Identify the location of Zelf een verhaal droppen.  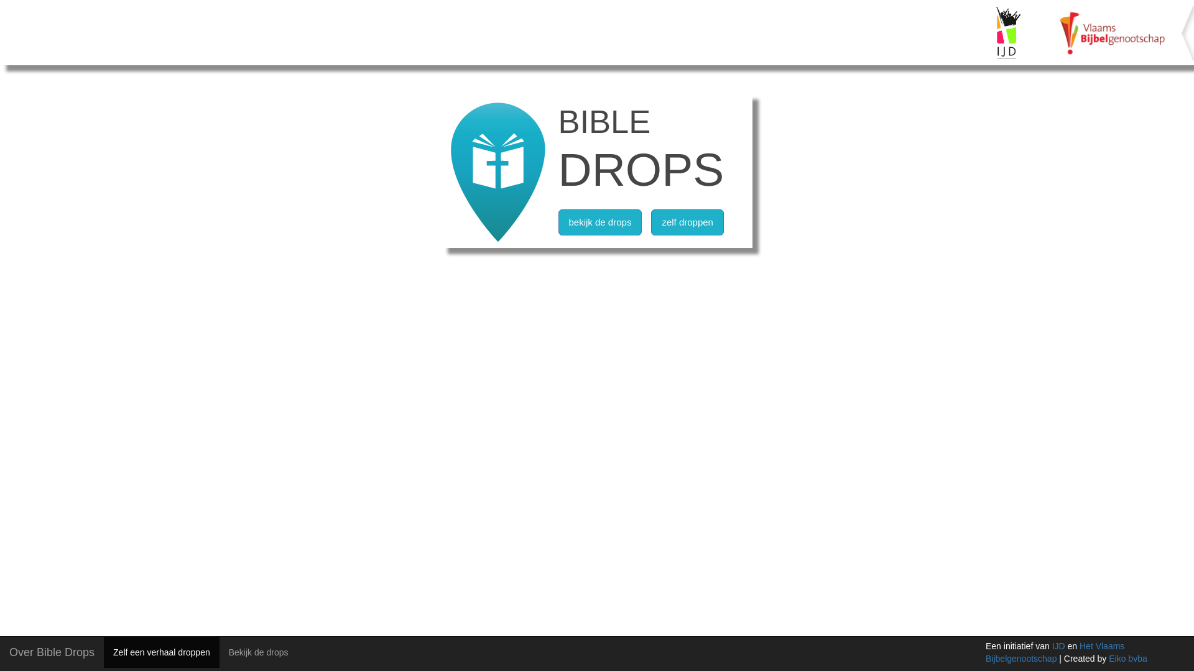
(162, 652).